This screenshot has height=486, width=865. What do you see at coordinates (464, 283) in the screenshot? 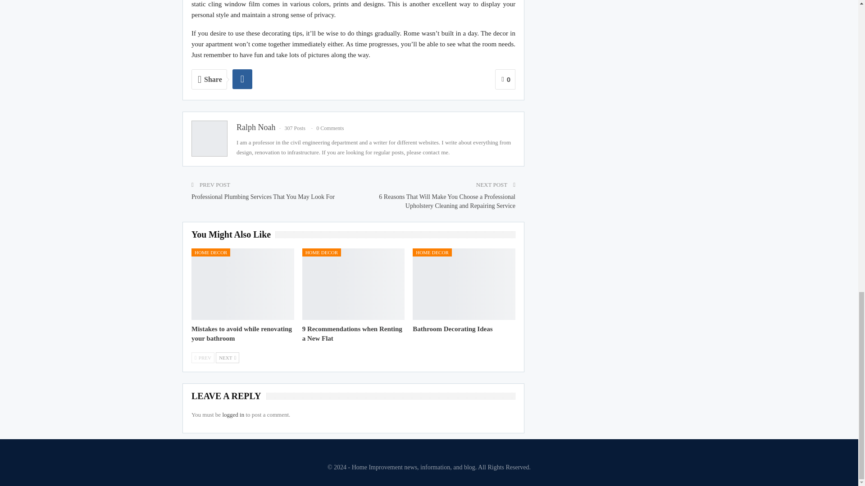
I see `Bathroom Decorating Ideas` at bounding box center [464, 283].